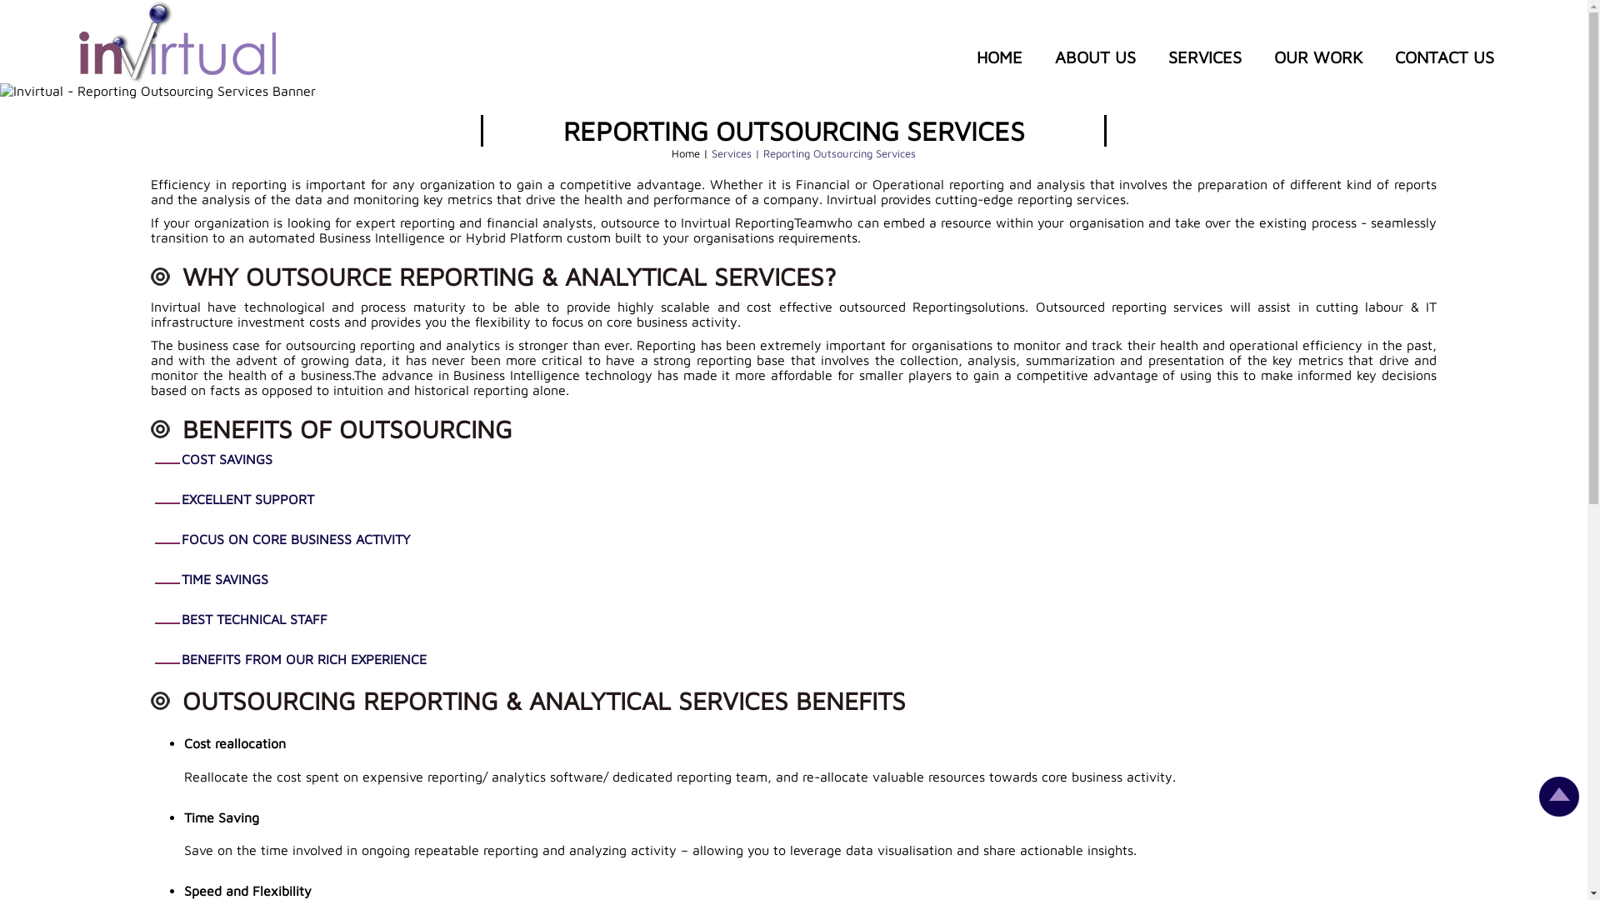 Image resolution: width=1600 pixels, height=900 pixels. Describe the element at coordinates (1000, 57) in the screenshot. I see `HOME` at that location.